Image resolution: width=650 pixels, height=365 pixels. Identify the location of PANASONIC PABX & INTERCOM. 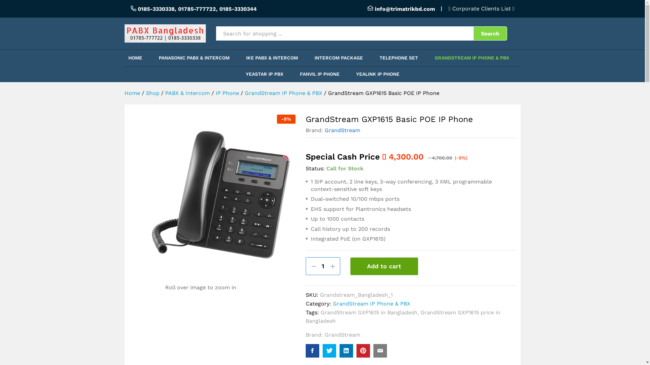
(194, 58).